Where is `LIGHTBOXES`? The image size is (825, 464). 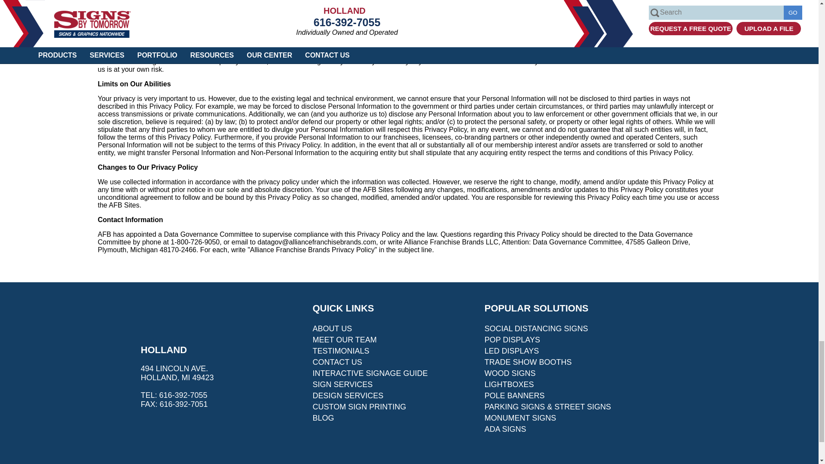 LIGHTBOXES is located at coordinates (509, 384).